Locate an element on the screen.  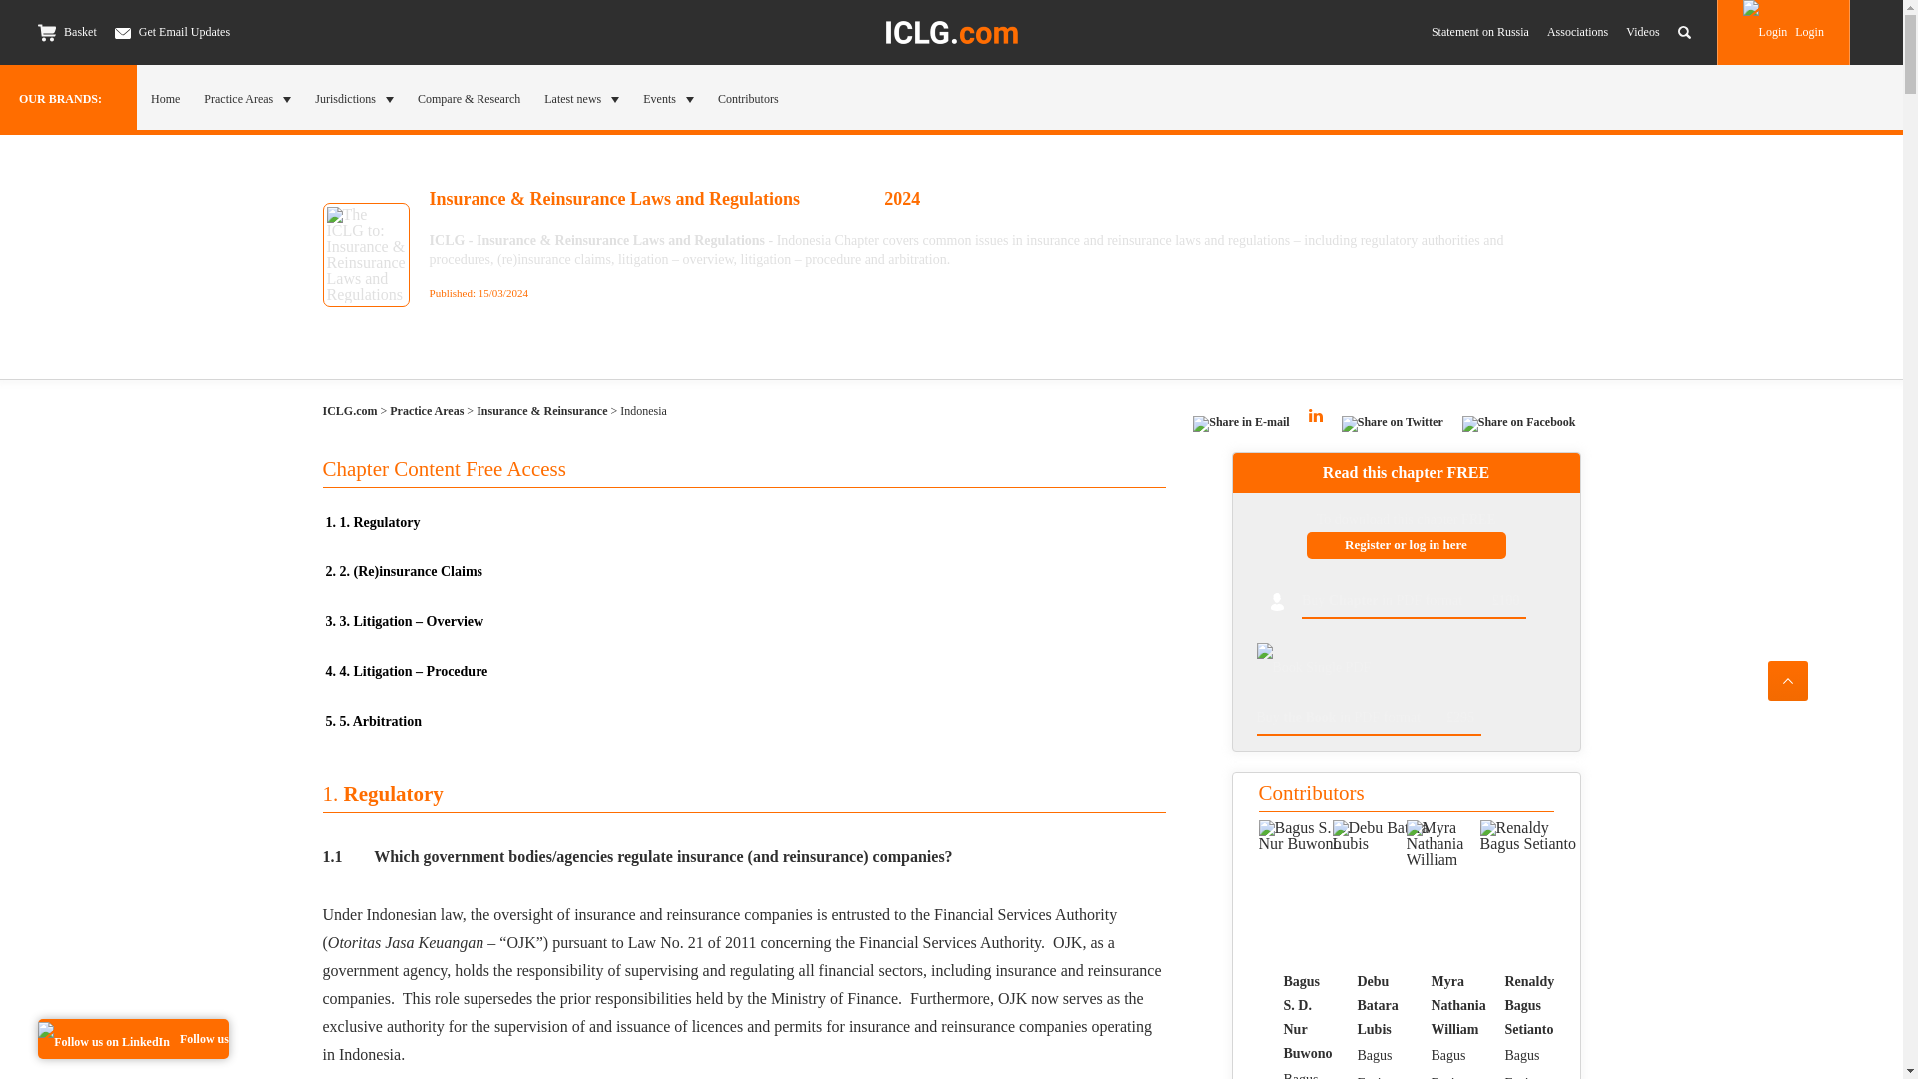
Share on Facebook is located at coordinates (1518, 428).